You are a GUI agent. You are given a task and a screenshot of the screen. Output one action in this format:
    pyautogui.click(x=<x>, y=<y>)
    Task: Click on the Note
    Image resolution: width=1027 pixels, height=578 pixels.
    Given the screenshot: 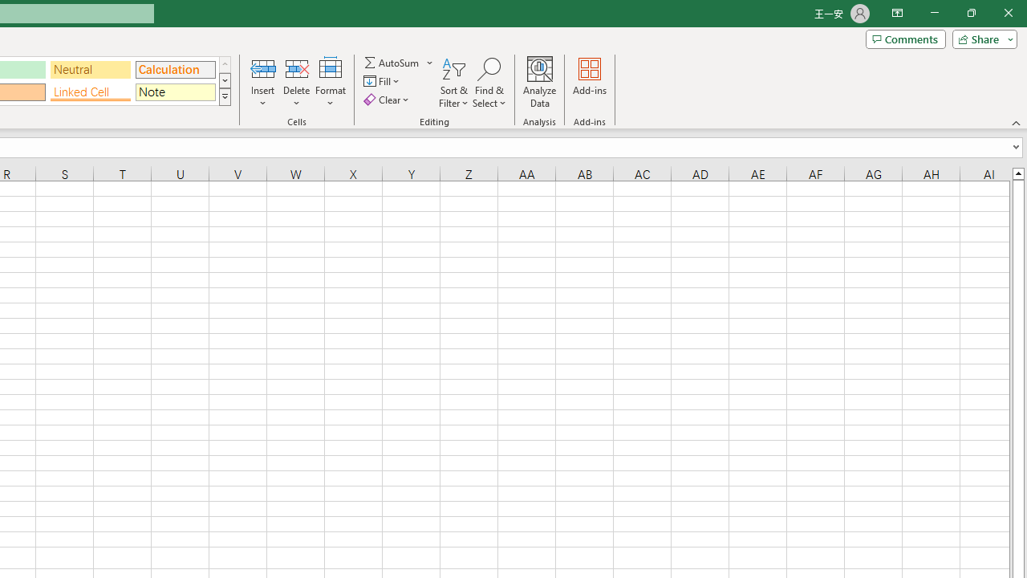 What is the action you would take?
    pyautogui.click(x=175, y=92)
    